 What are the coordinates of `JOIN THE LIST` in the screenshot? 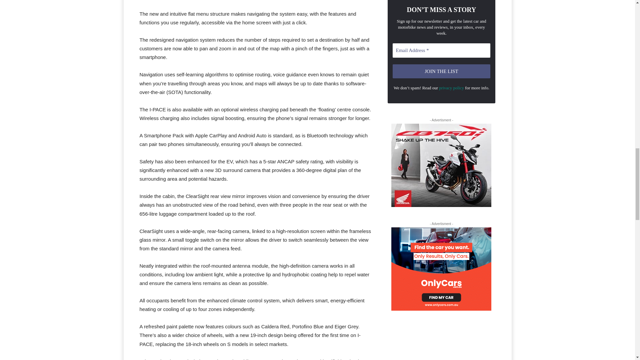 It's located at (442, 71).